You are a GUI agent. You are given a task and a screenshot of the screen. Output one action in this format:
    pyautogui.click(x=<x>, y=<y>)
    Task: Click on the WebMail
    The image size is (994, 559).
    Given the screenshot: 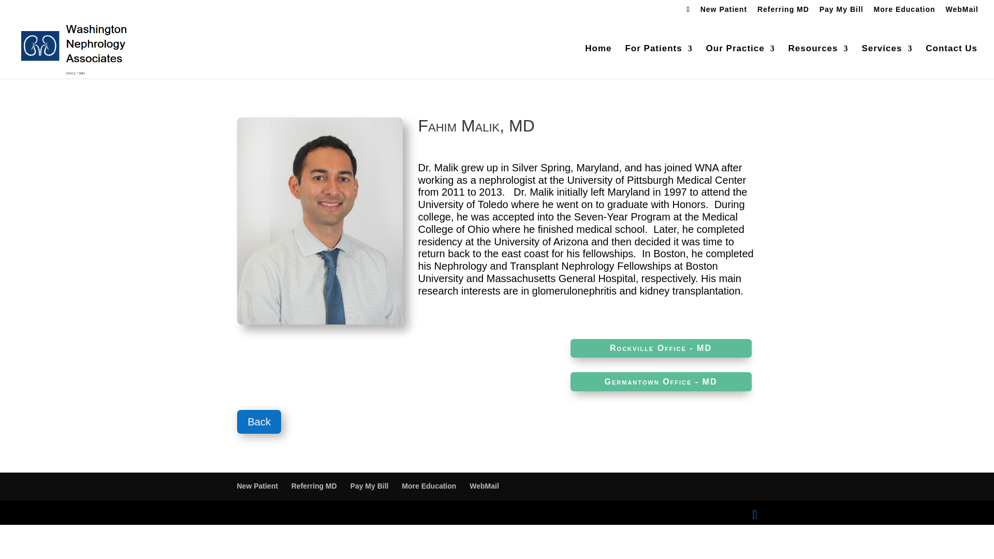 What is the action you would take?
    pyautogui.click(x=961, y=11)
    